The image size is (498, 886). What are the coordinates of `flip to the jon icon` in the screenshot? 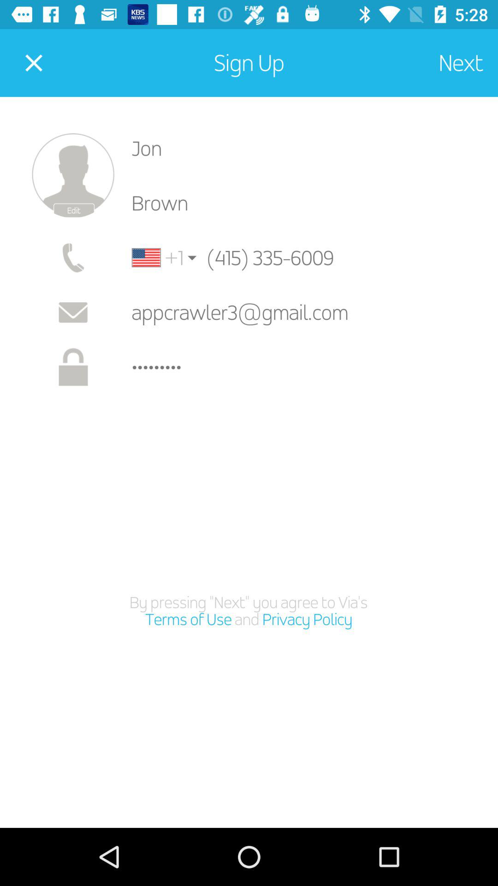 It's located at (307, 148).